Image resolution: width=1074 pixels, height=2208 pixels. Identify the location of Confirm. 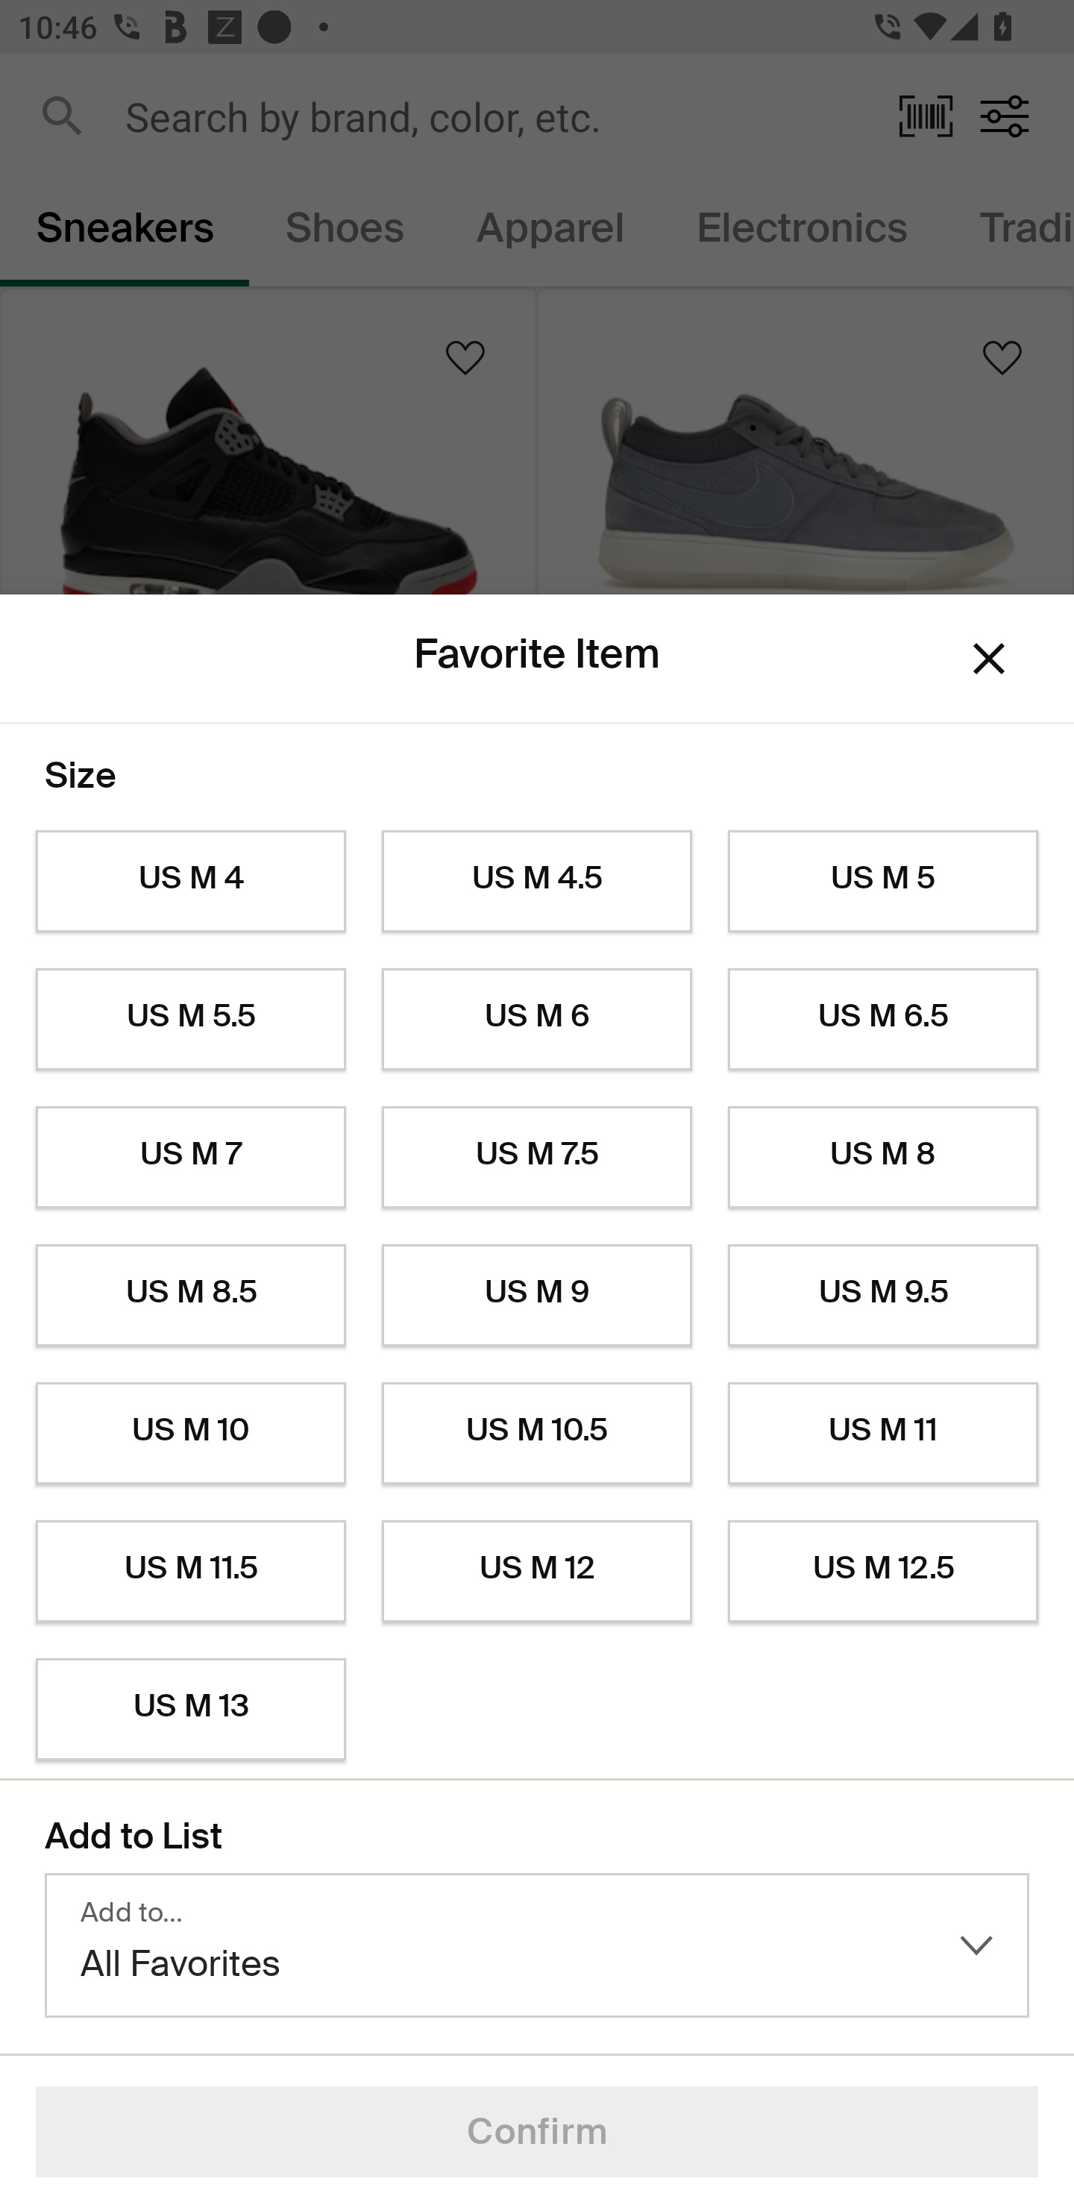
(537, 2132).